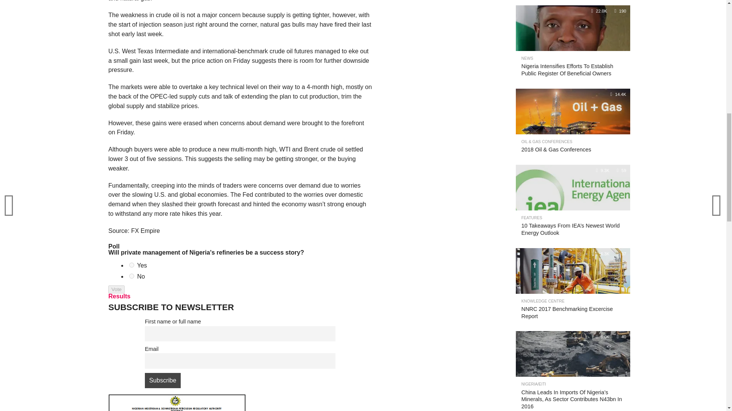  What do you see at coordinates (132, 265) in the screenshot?
I see `6` at bounding box center [132, 265].